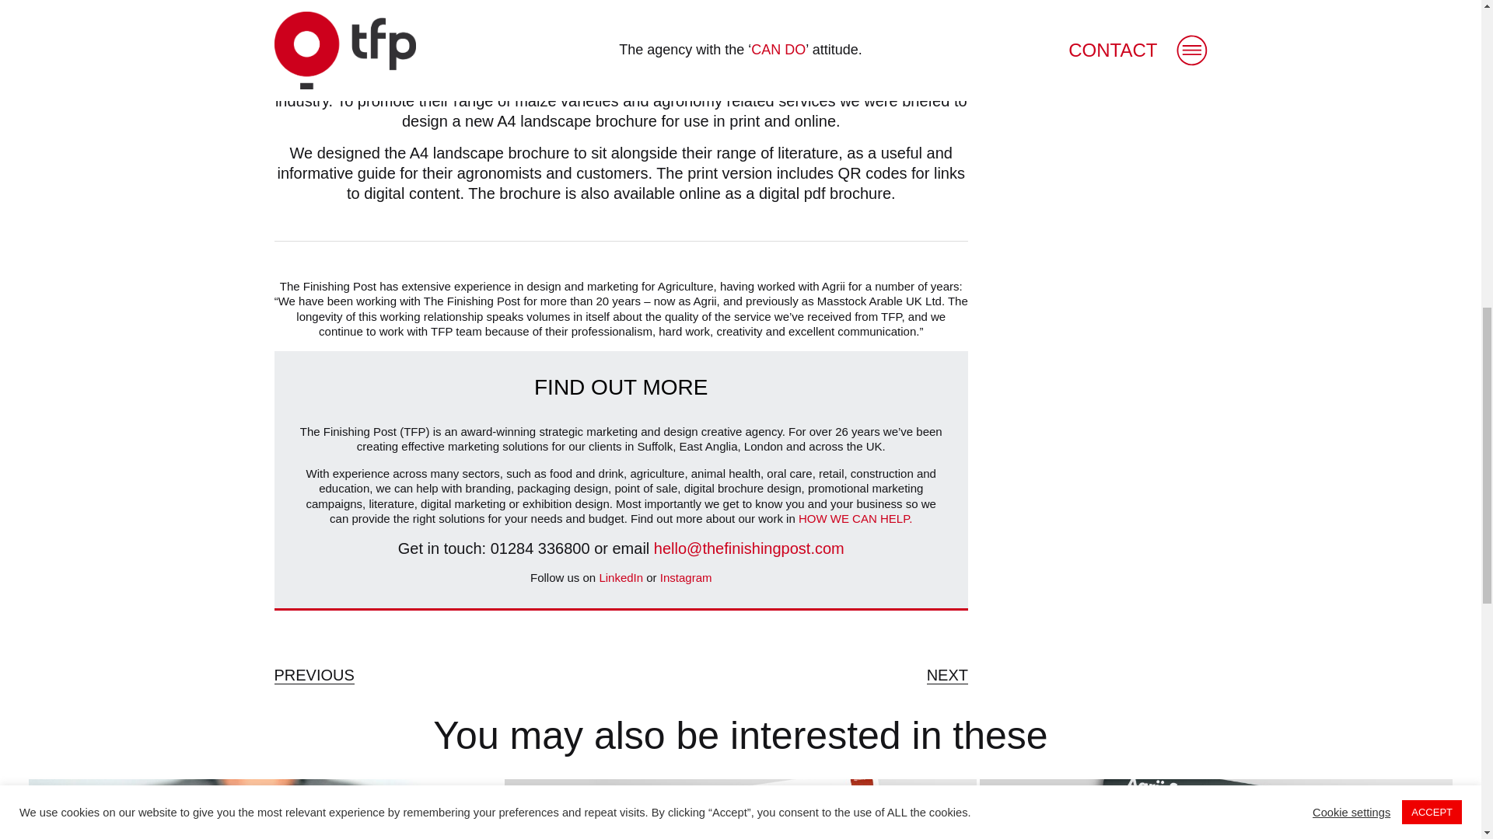 The height and width of the screenshot is (839, 1493). What do you see at coordinates (947, 675) in the screenshot?
I see `NEXT` at bounding box center [947, 675].